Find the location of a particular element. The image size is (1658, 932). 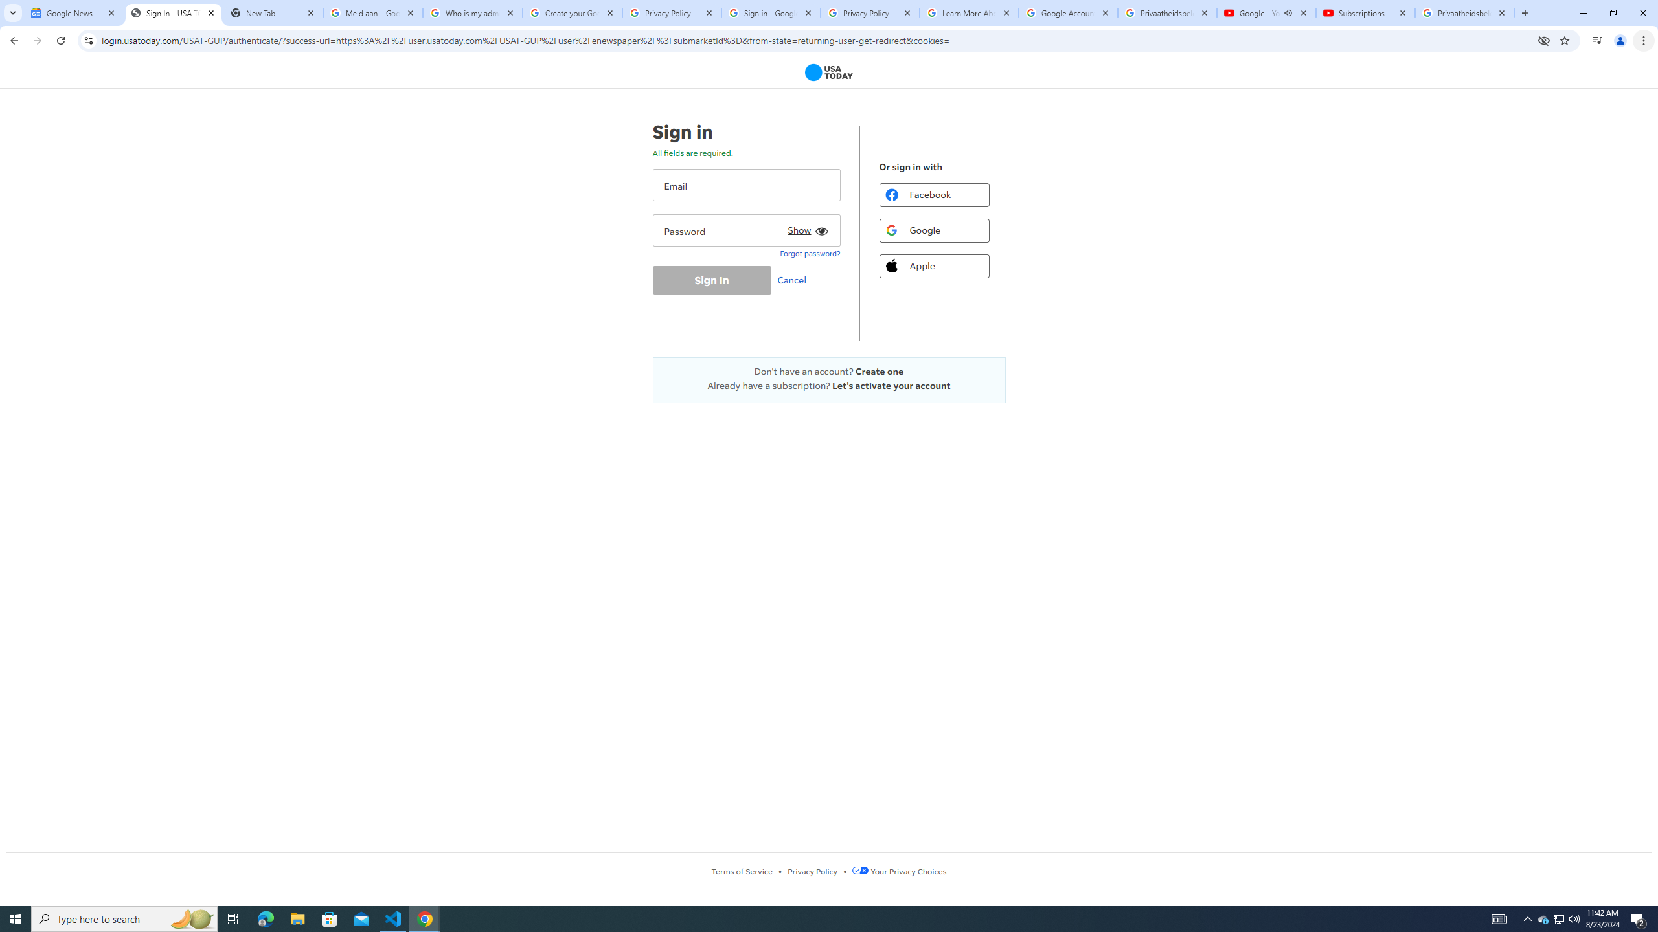

Terms of Service is located at coordinates (742, 871).